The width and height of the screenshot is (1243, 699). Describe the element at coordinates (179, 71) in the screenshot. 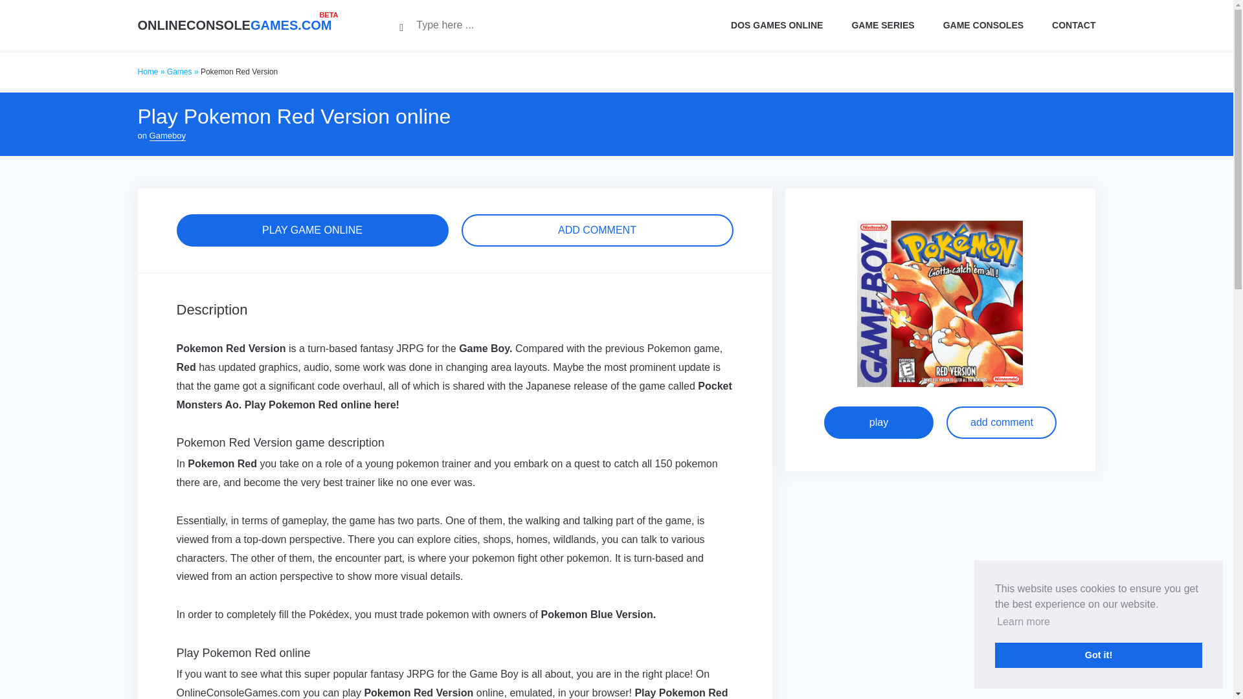

I see `Games` at that location.